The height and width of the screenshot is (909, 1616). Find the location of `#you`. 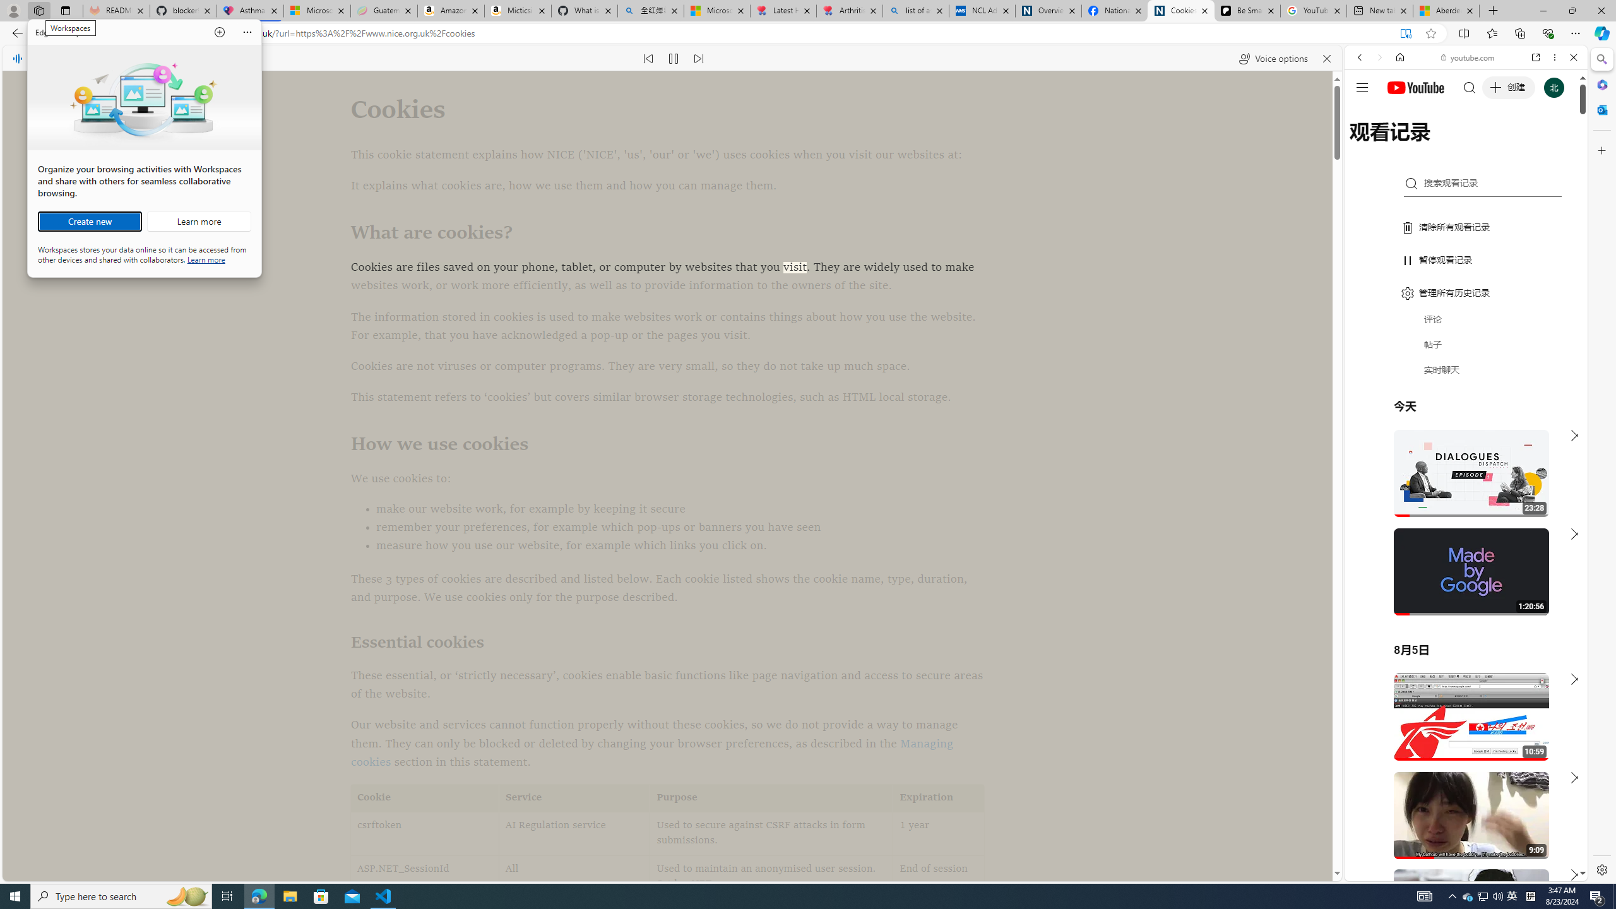

#you is located at coordinates (1461, 731).